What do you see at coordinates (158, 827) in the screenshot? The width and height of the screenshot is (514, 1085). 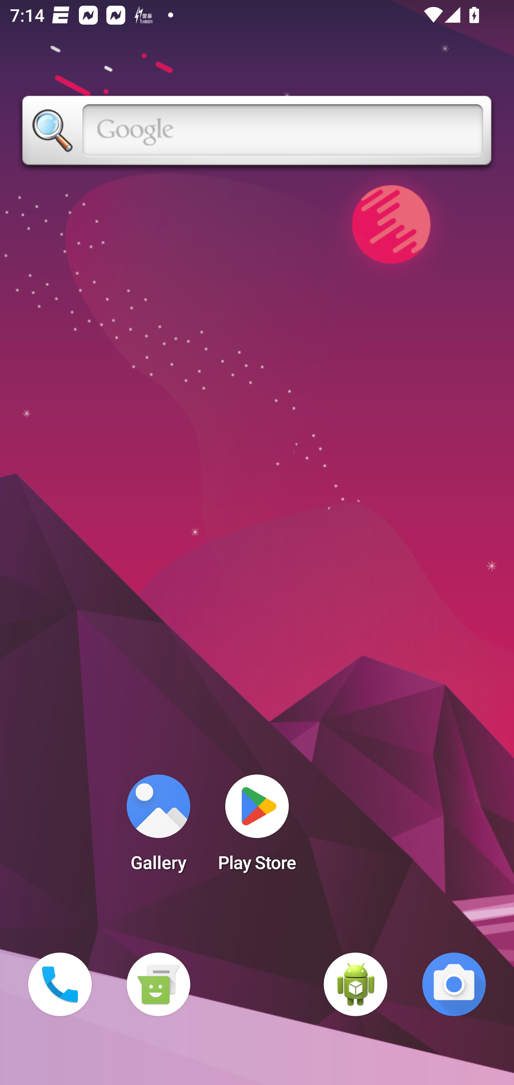 I see `Gallery` at bounding box center [158, 827].